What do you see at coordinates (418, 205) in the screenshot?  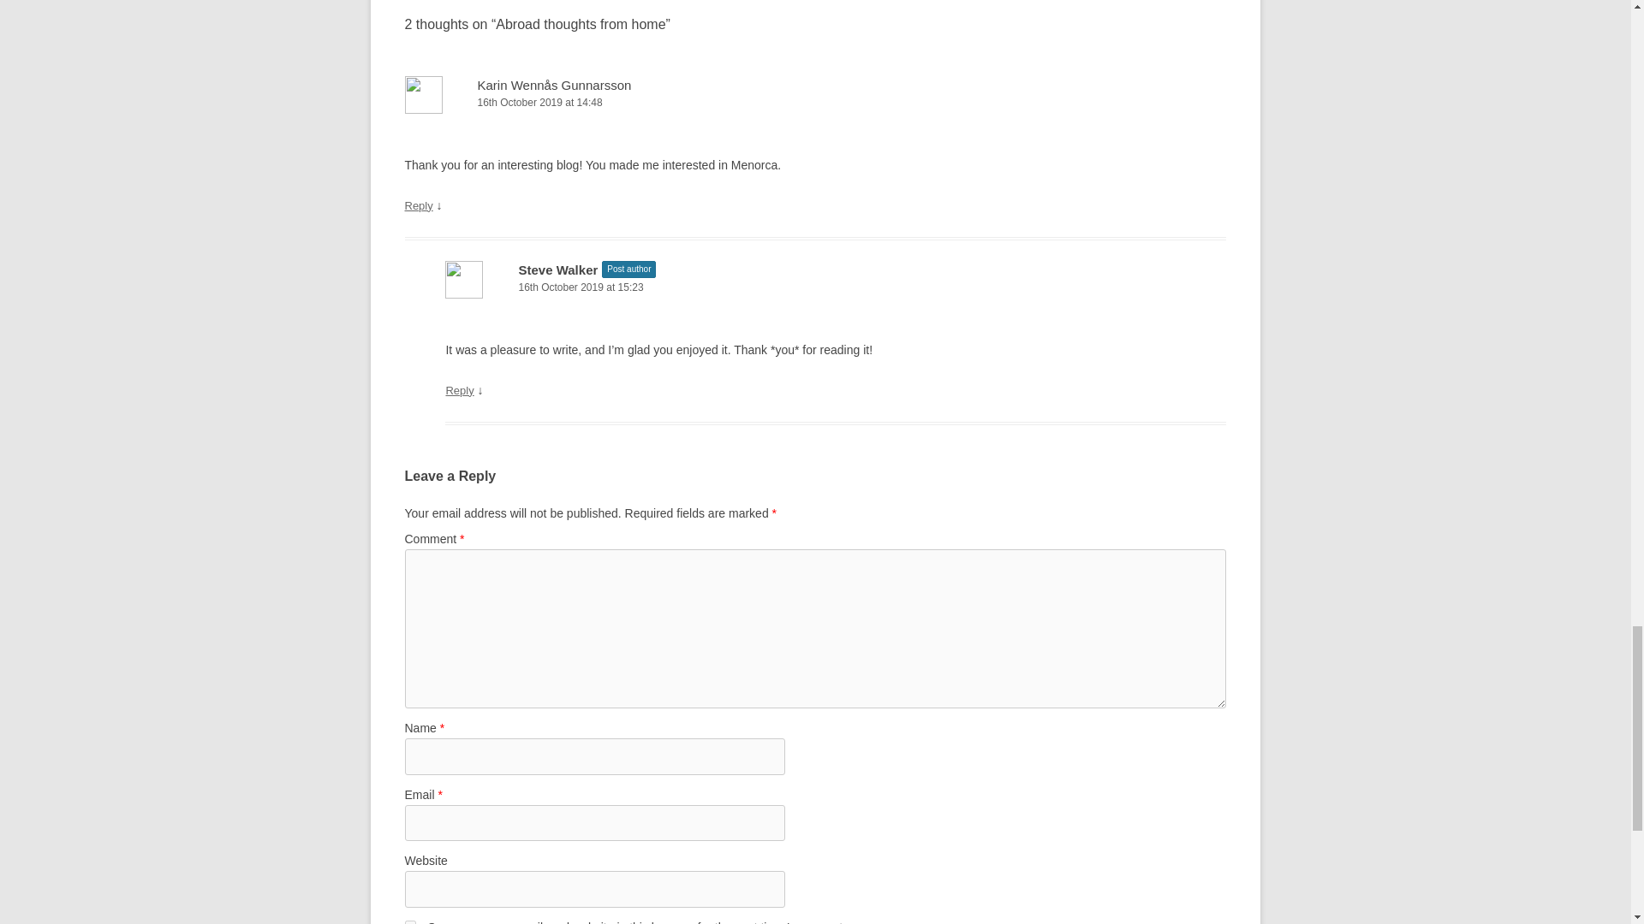 I see `Reply` at bounding box center [418, 205].